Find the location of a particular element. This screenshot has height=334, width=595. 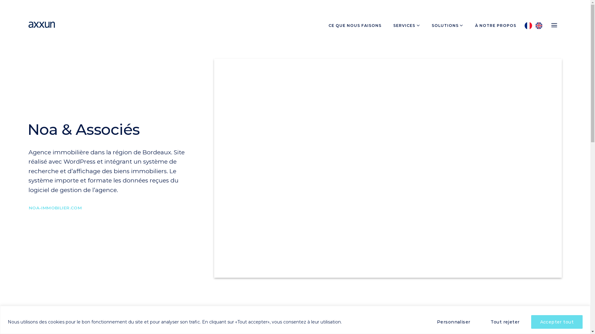

CE QUE NOUS FAISONS is located at coordinates (355, 25).